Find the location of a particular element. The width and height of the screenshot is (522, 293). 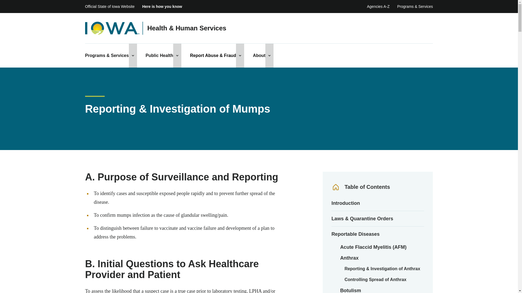

Agencies A-Z is located at coordinates (378, 7).